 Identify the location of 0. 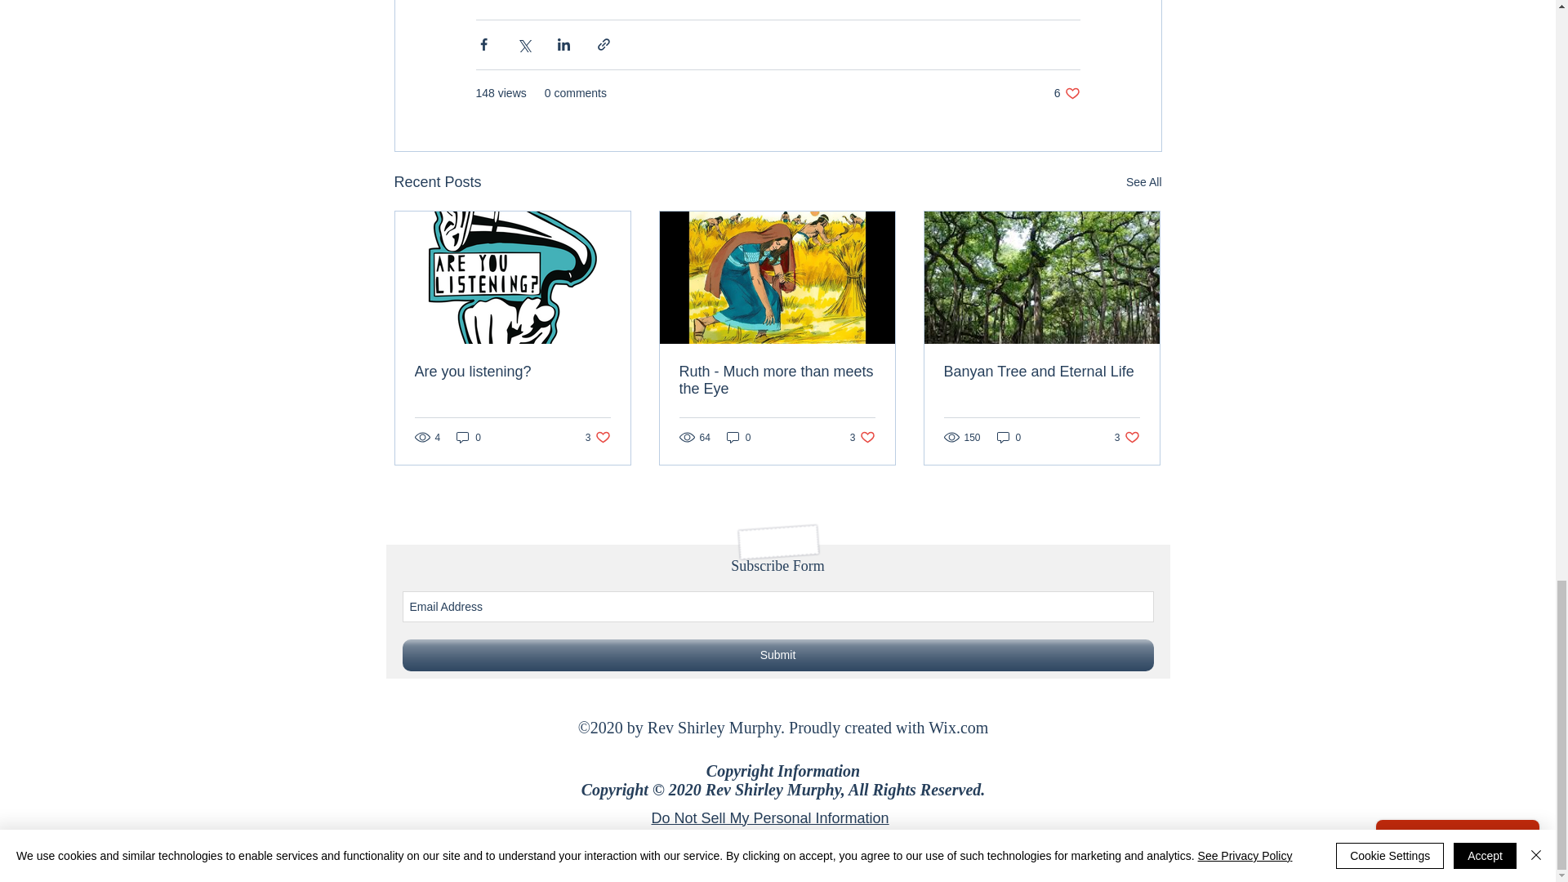
(862, 437).